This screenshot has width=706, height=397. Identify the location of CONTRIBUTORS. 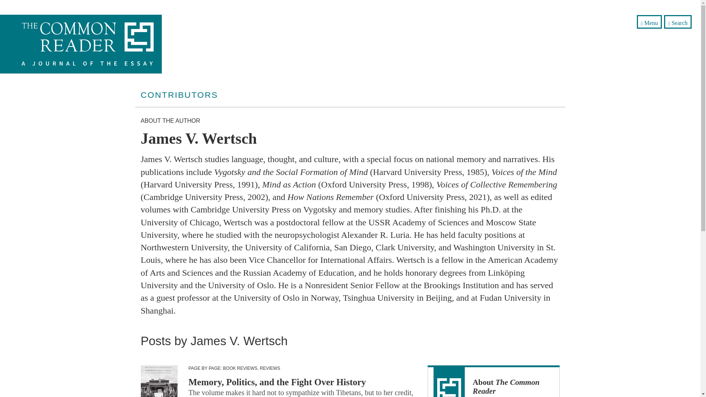
(179, 95).